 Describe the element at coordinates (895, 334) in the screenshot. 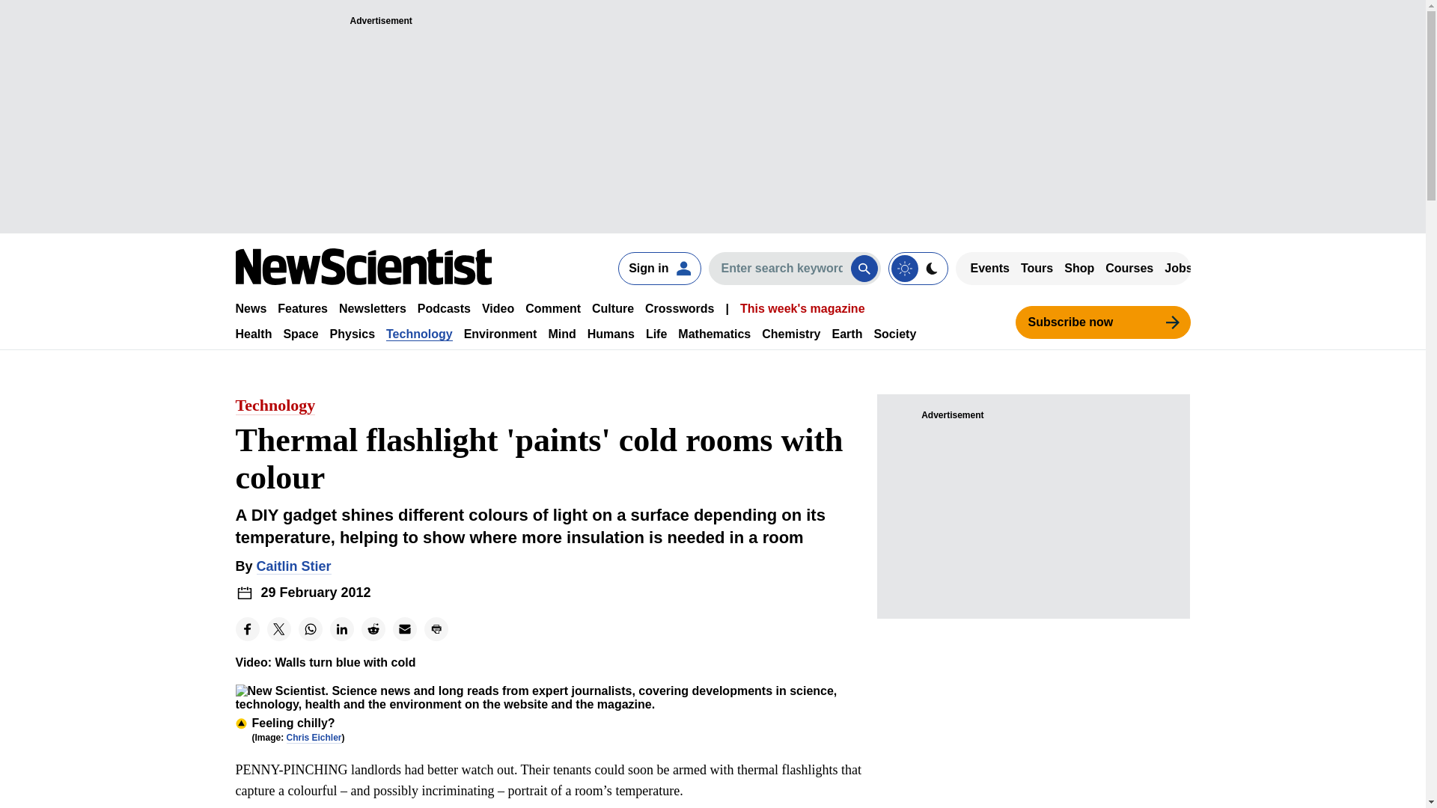

I see `Society` at that location.